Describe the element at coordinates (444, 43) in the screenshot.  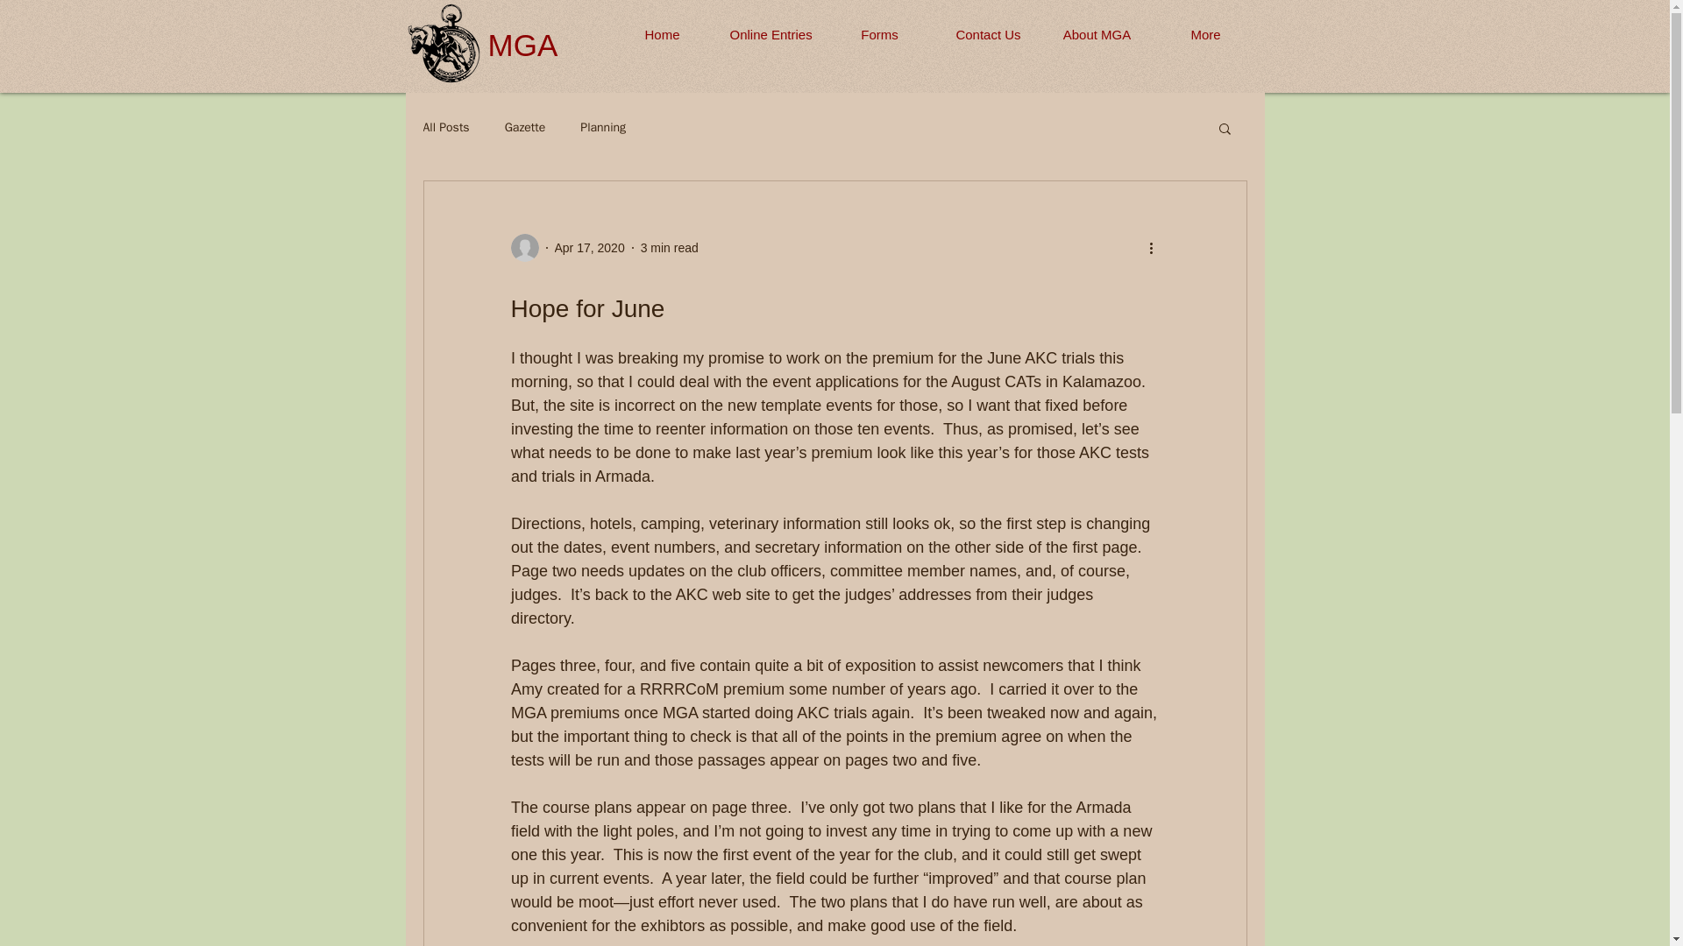
I see `MGA Logo transparent.png` at that location.